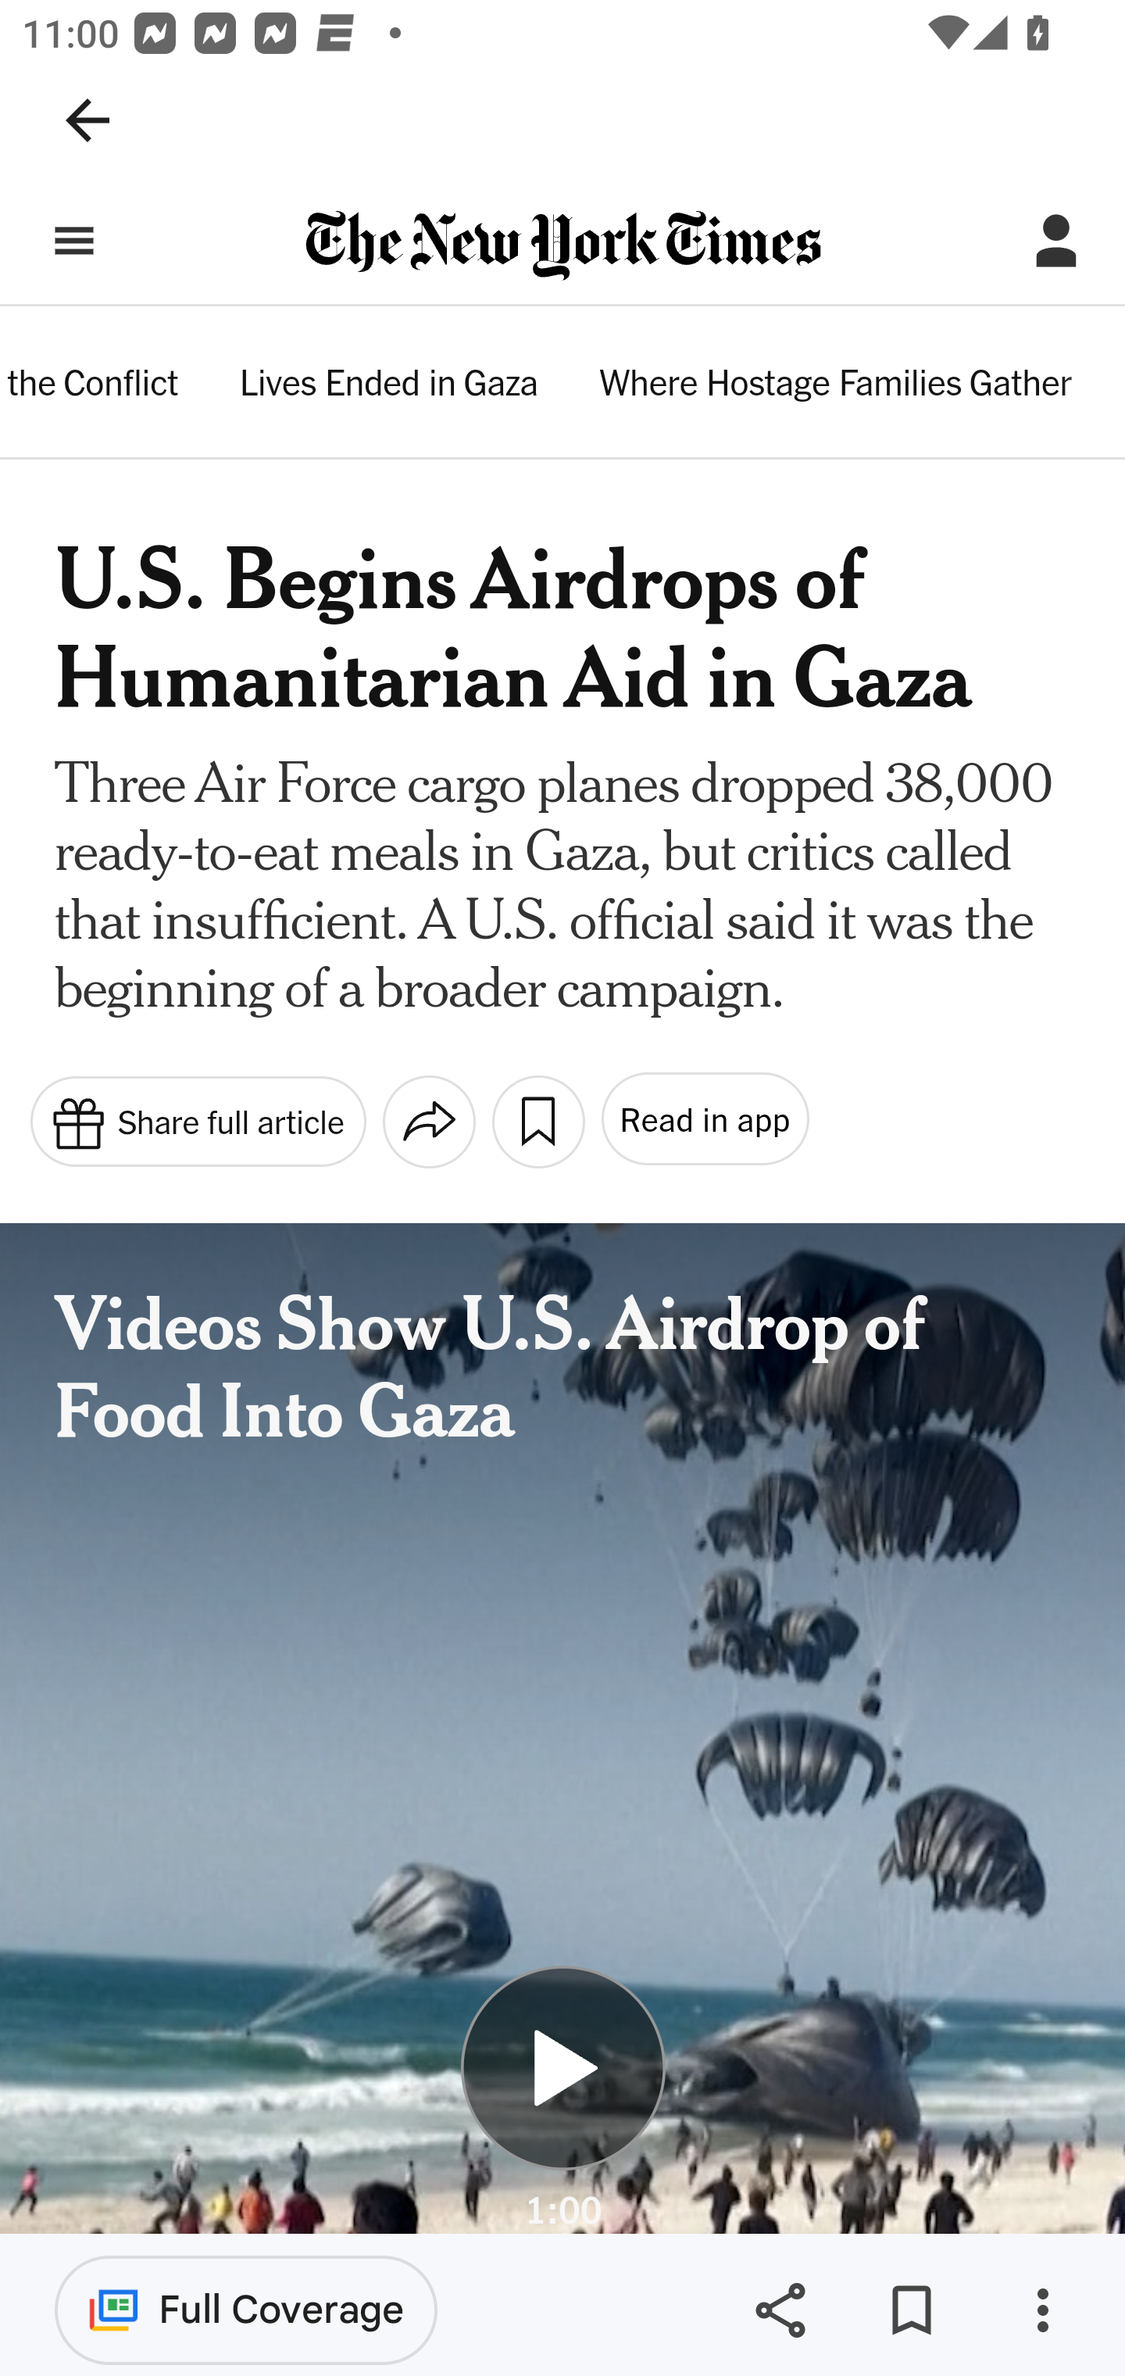 The image size is (1125, 2376). I want to click on Save article for reading later..., so click(537, 1121).